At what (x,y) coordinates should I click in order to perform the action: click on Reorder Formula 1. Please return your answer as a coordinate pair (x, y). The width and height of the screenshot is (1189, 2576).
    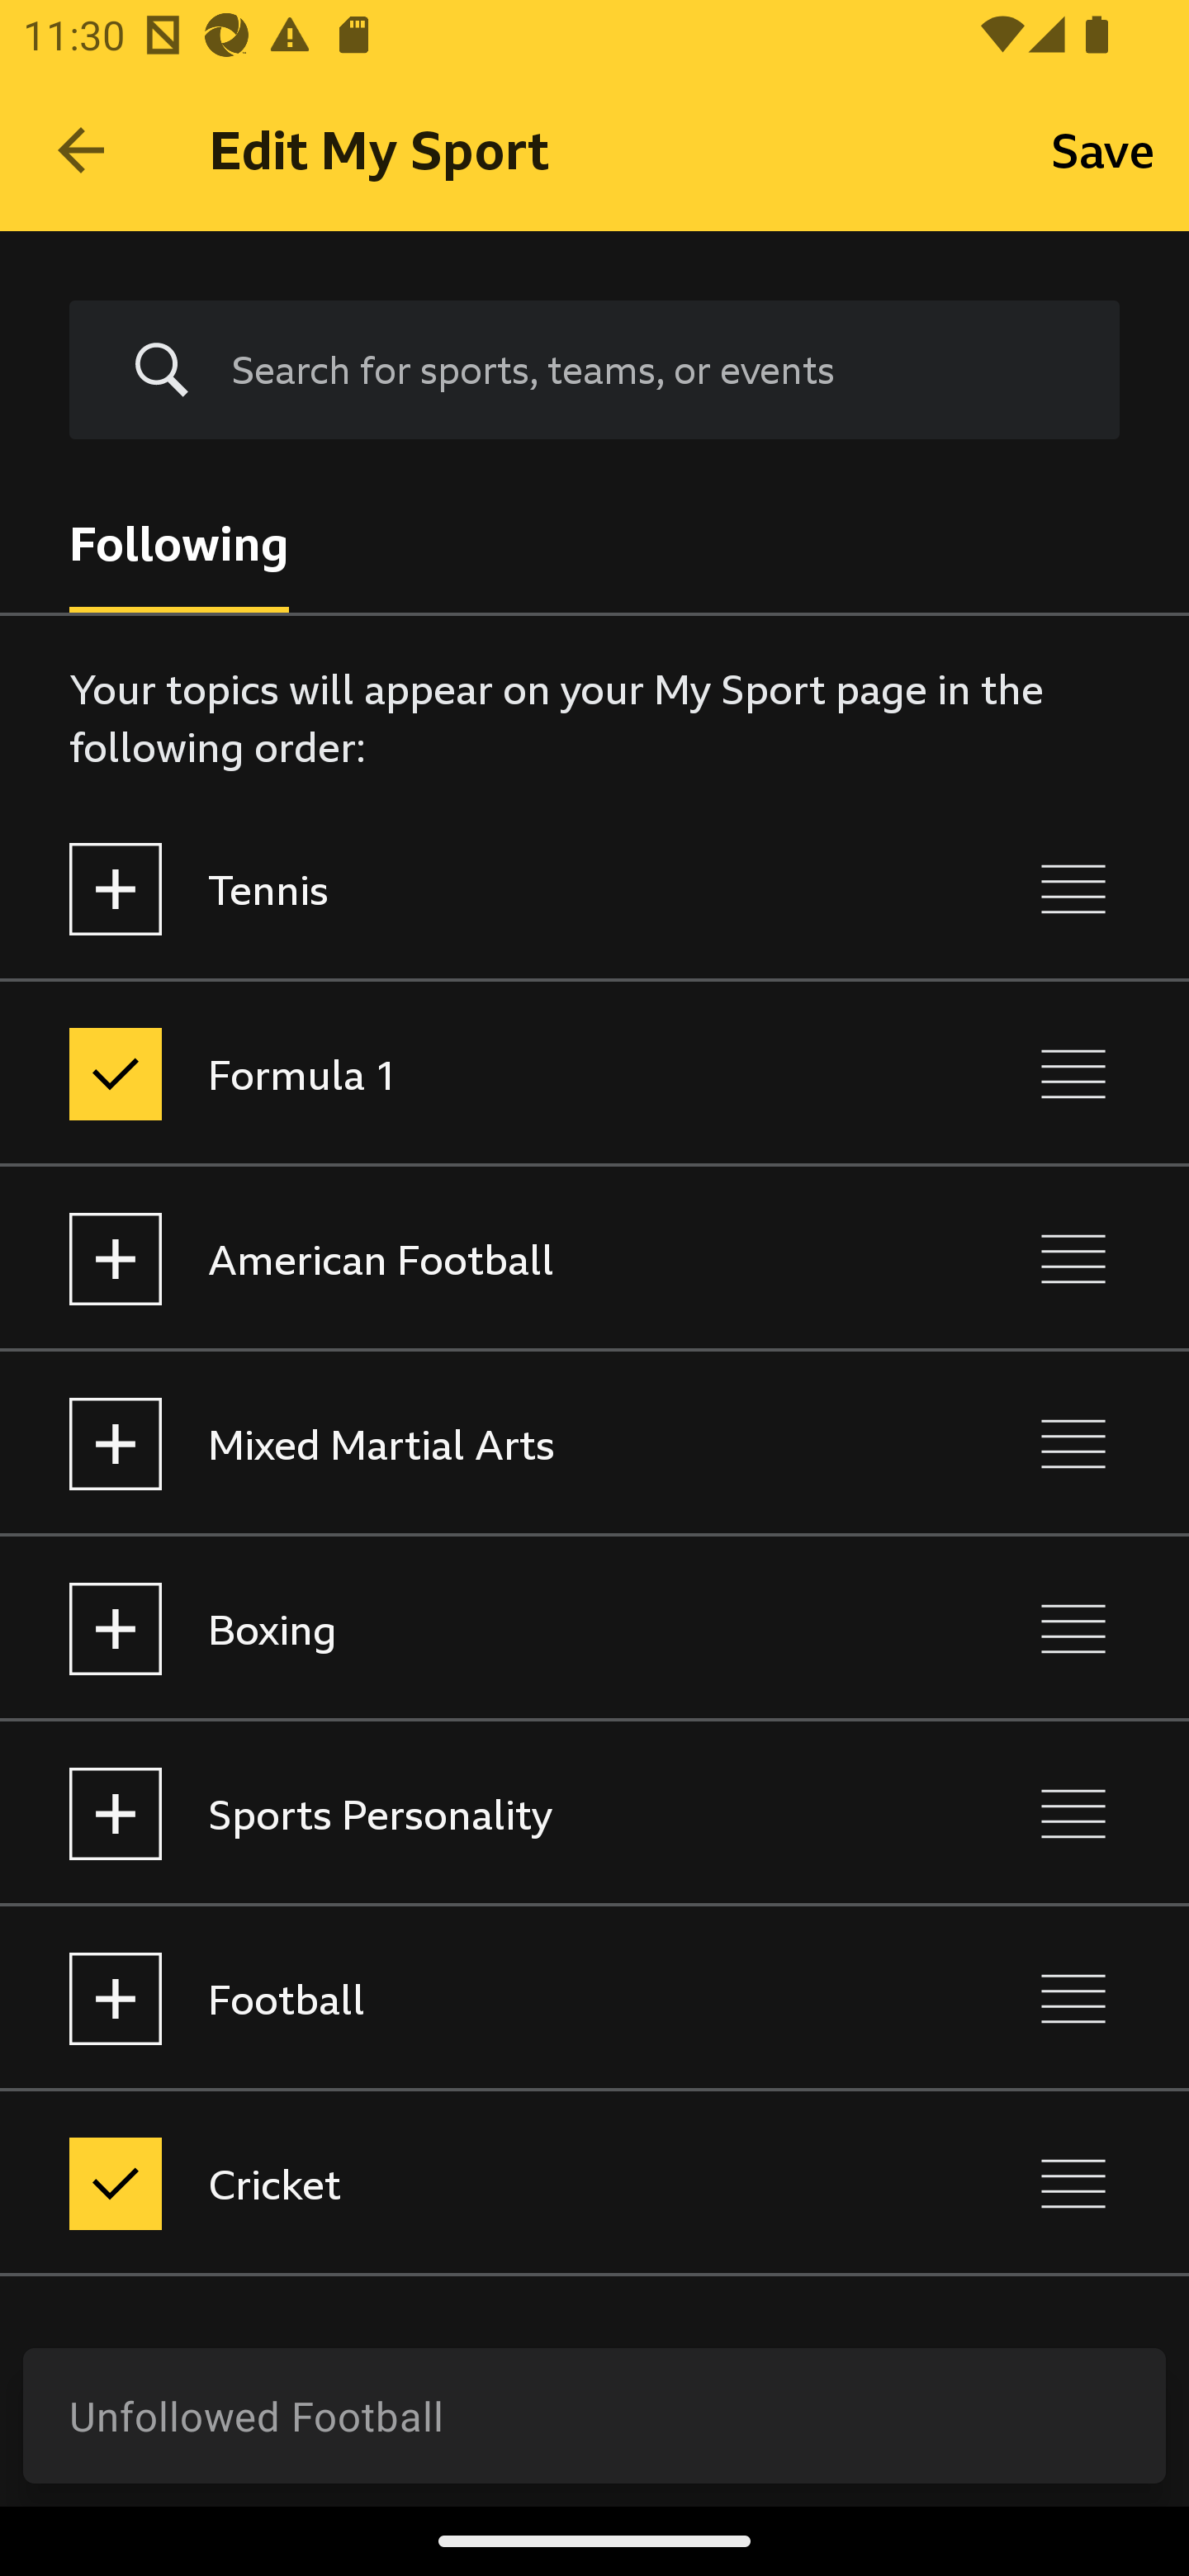
    Looking at the image, I should click on (1073, 1073).